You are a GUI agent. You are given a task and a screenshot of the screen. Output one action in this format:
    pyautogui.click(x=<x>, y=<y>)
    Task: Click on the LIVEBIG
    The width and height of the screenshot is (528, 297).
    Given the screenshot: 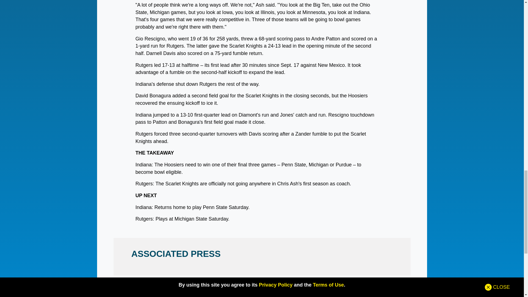 What is the action you would take?
    pyautogui.click(x=36, y=64)
    